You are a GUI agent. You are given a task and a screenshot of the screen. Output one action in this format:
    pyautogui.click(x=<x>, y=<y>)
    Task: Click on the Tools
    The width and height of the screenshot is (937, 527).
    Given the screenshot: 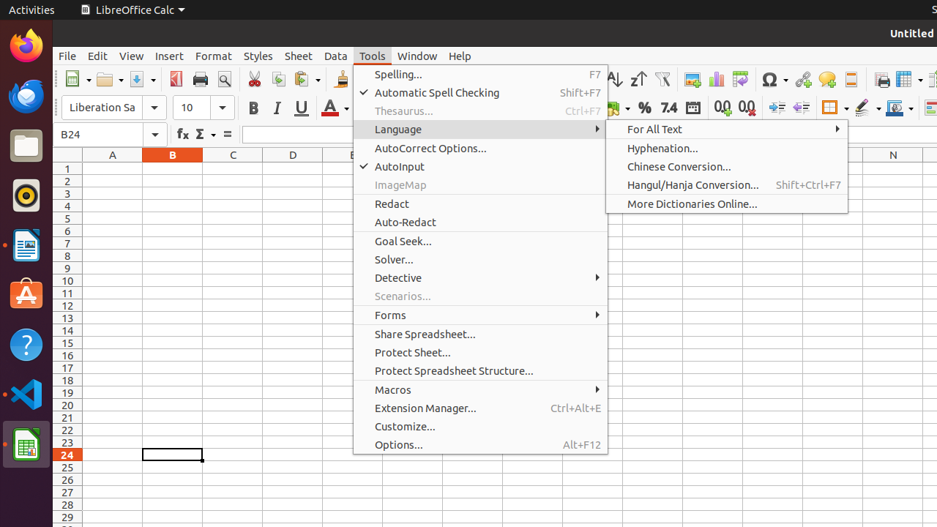 What is the action you would take?
    pyautogui.click(x=373, y=56)
    